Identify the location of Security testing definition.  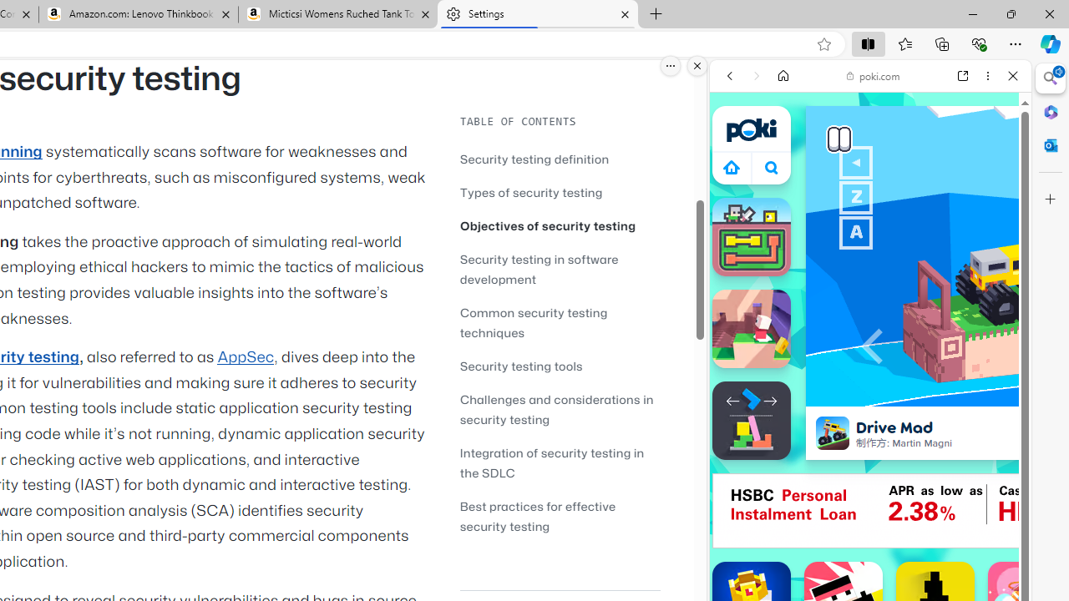
(560, 159).